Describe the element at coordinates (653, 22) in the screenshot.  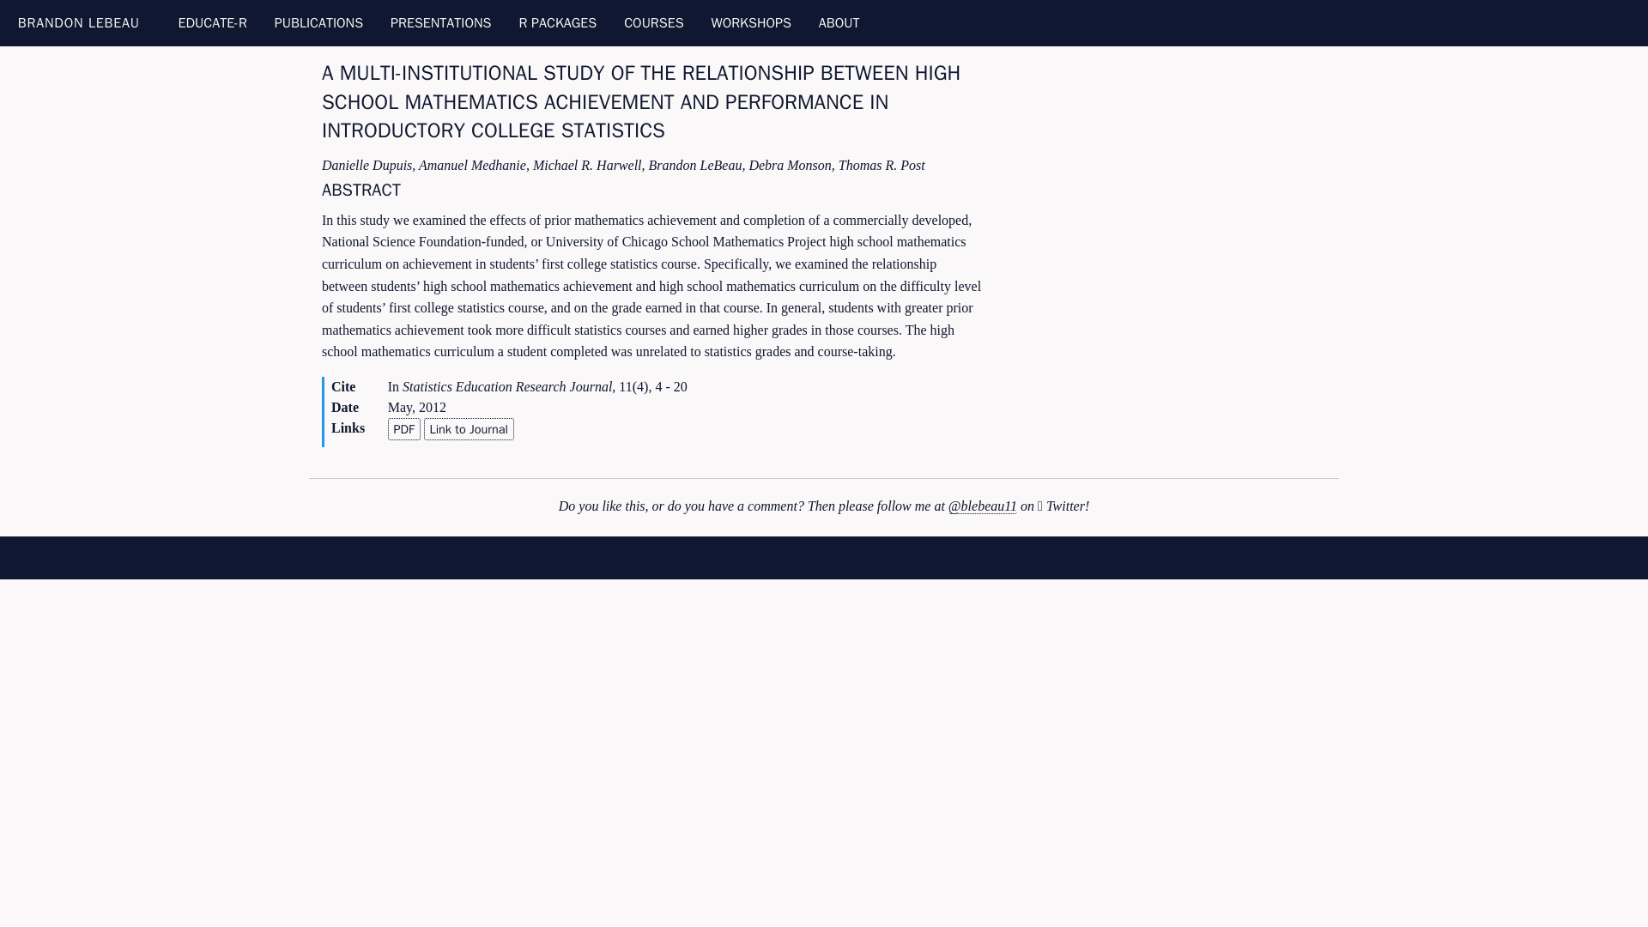
I see `COURSES` at that location.